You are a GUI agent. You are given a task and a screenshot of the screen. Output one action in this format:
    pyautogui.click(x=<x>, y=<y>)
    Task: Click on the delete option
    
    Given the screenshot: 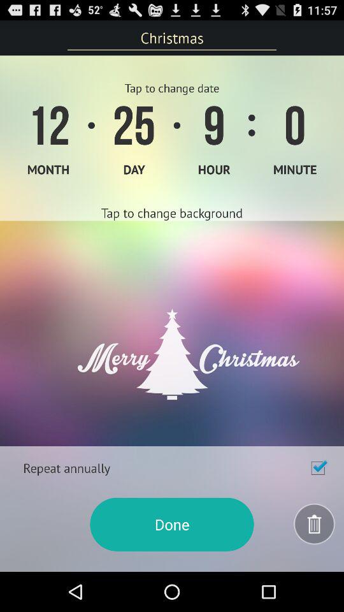 What is the action you would take?
    pyautogui.click(x=315, y=524)
    